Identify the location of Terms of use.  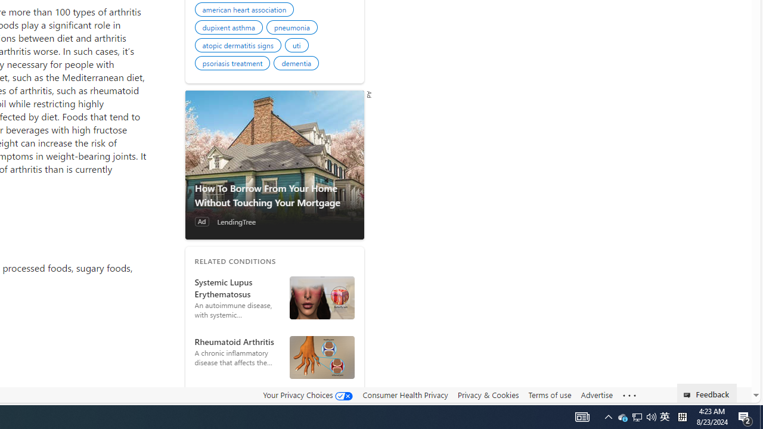
(550, 394).